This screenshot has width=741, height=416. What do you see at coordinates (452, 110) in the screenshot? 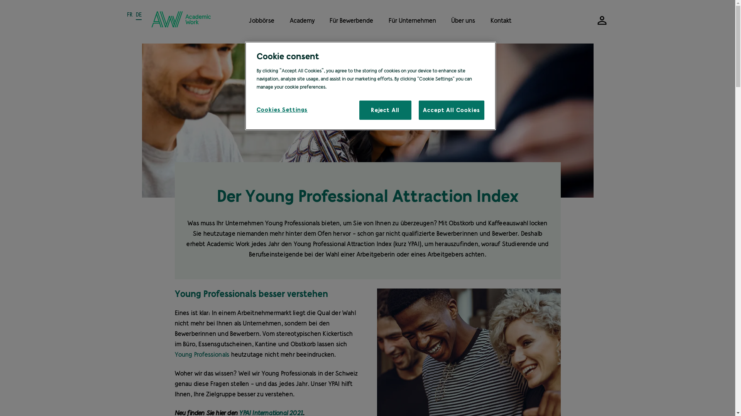
I see `Accept All Cookies` at bounding box center [452, 110].